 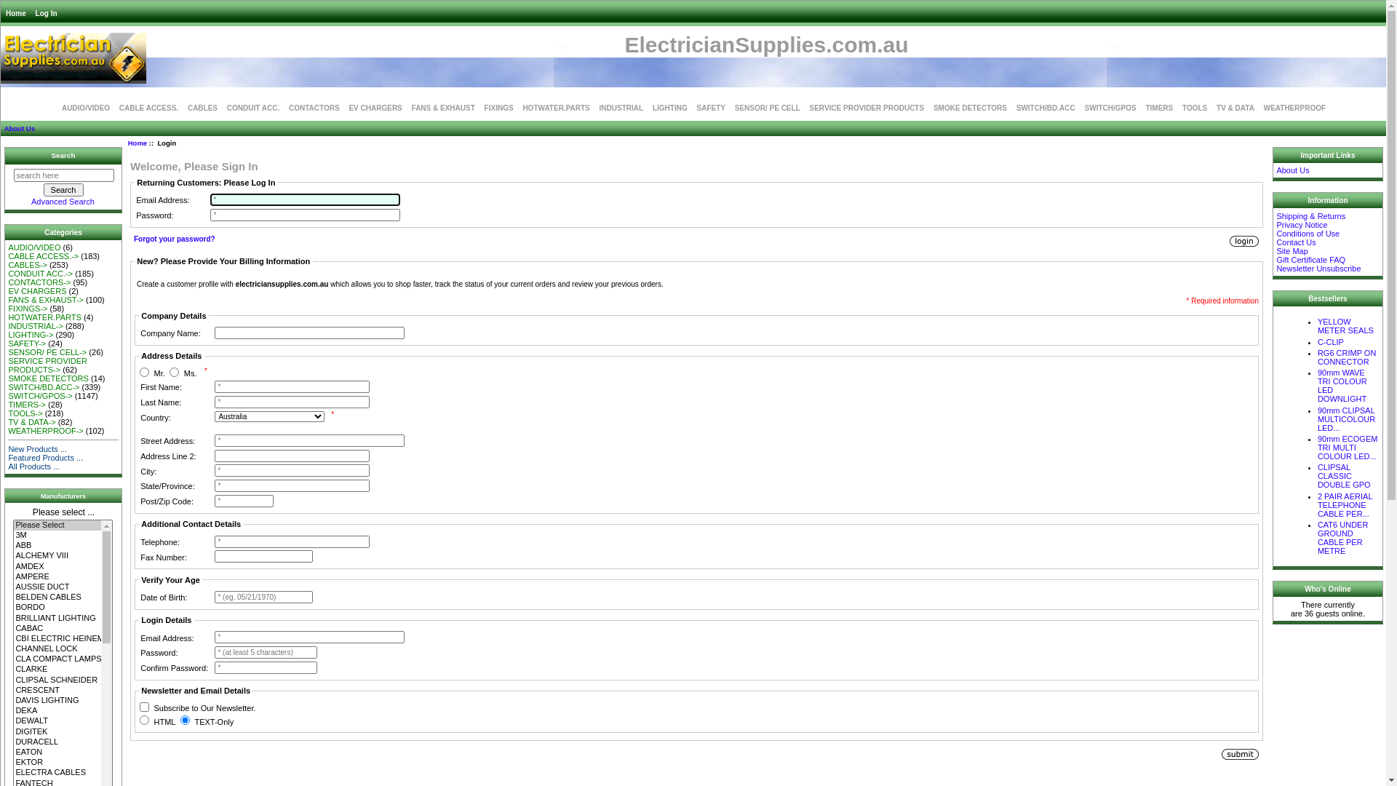 I want to click on SAFETY->, so click(x=27, y=344).